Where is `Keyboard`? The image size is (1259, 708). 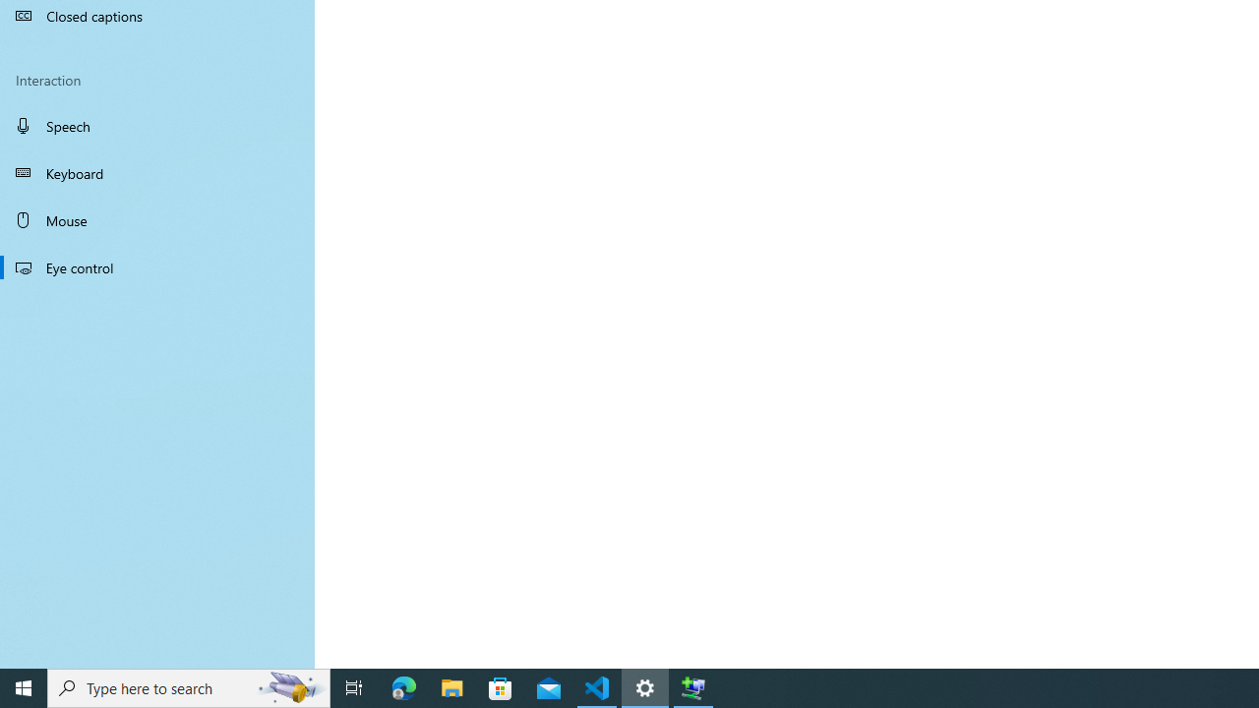
Keyboard is located at coordinates (157, 173).